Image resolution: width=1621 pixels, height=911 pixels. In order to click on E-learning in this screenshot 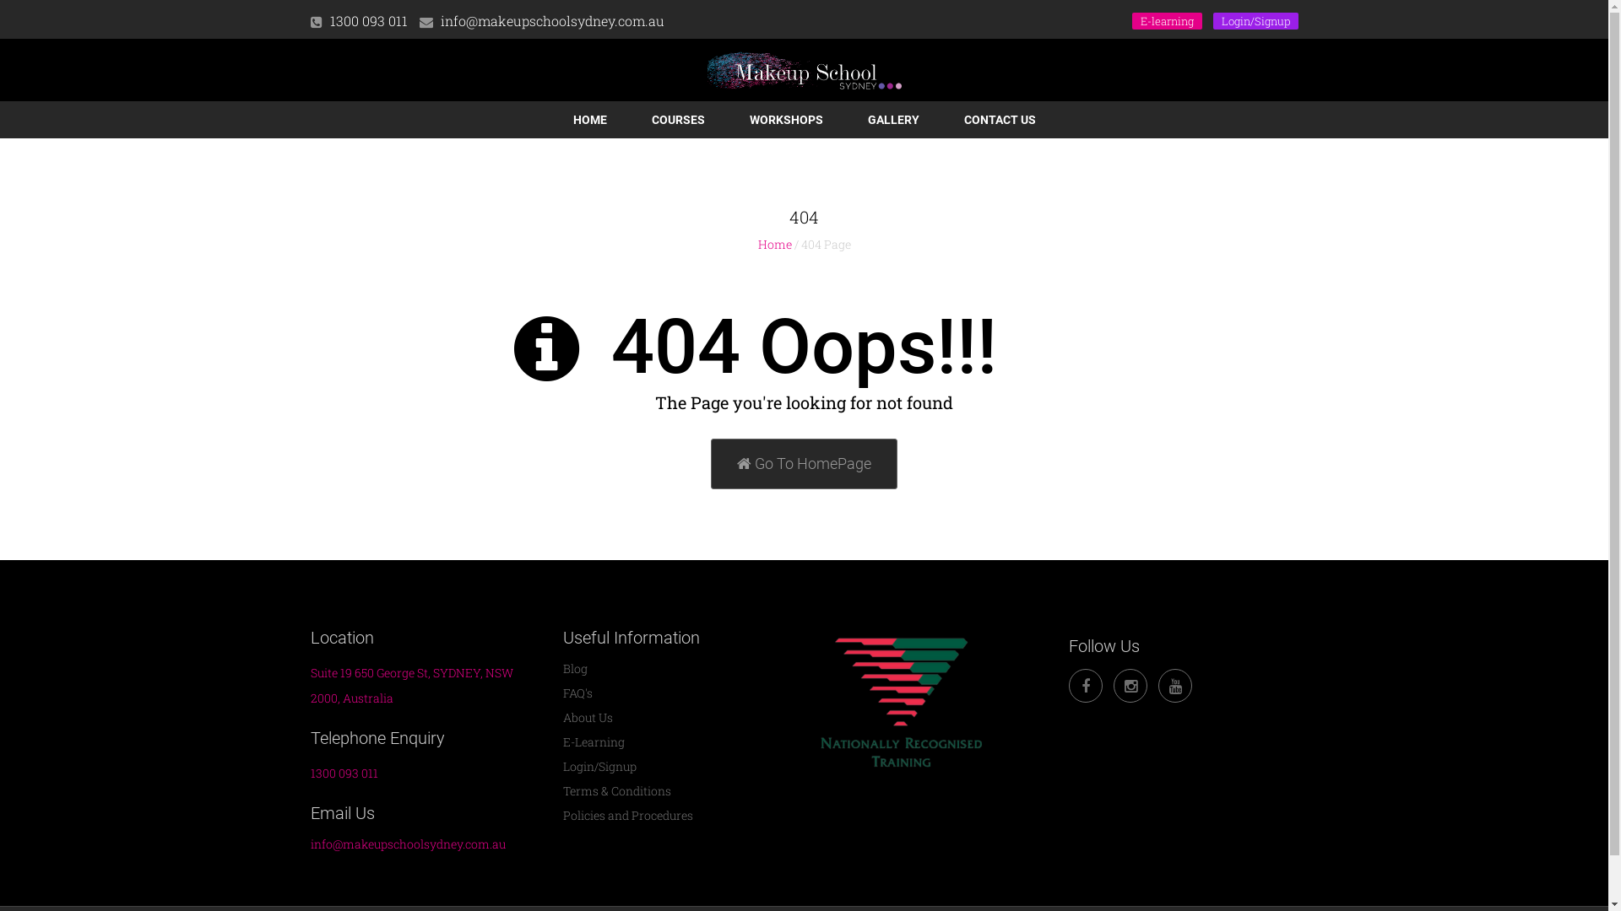, I will do `click(1167, 21)`.